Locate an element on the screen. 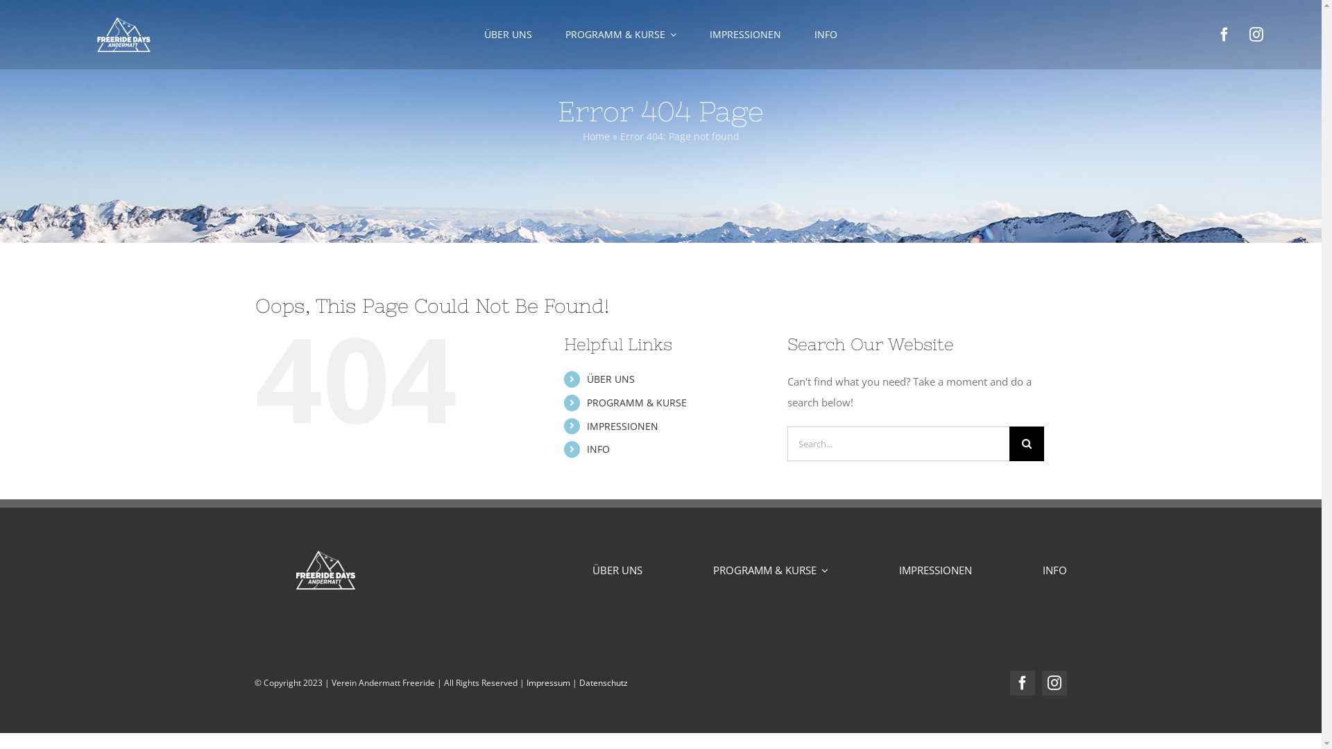 The image size is (1332, 749). PROGRAMM & KURSE is located at coordinates (621, 35).